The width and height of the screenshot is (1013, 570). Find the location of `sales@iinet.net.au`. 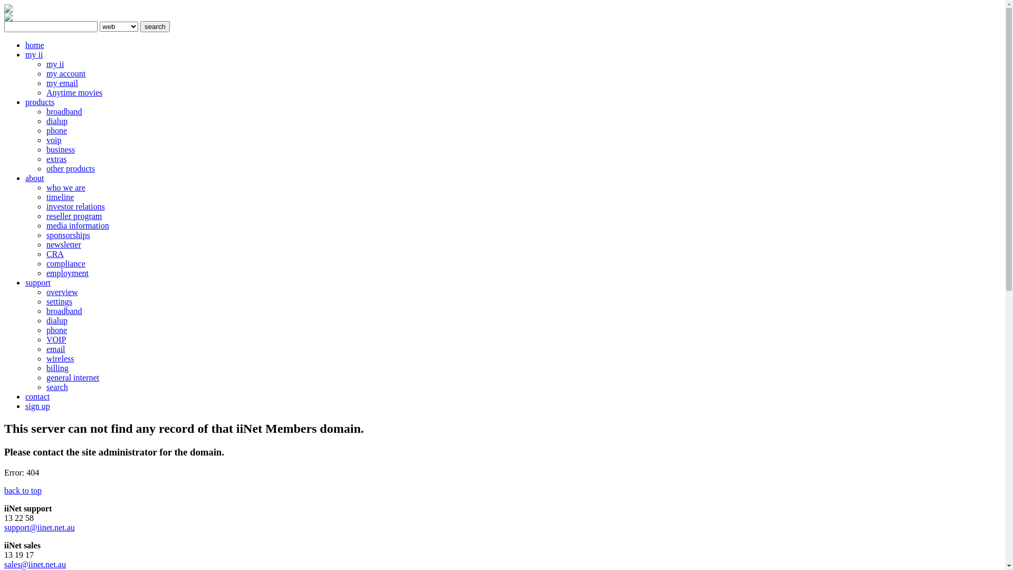

sales@iinet.net.au is located at coordinates (35, 565).